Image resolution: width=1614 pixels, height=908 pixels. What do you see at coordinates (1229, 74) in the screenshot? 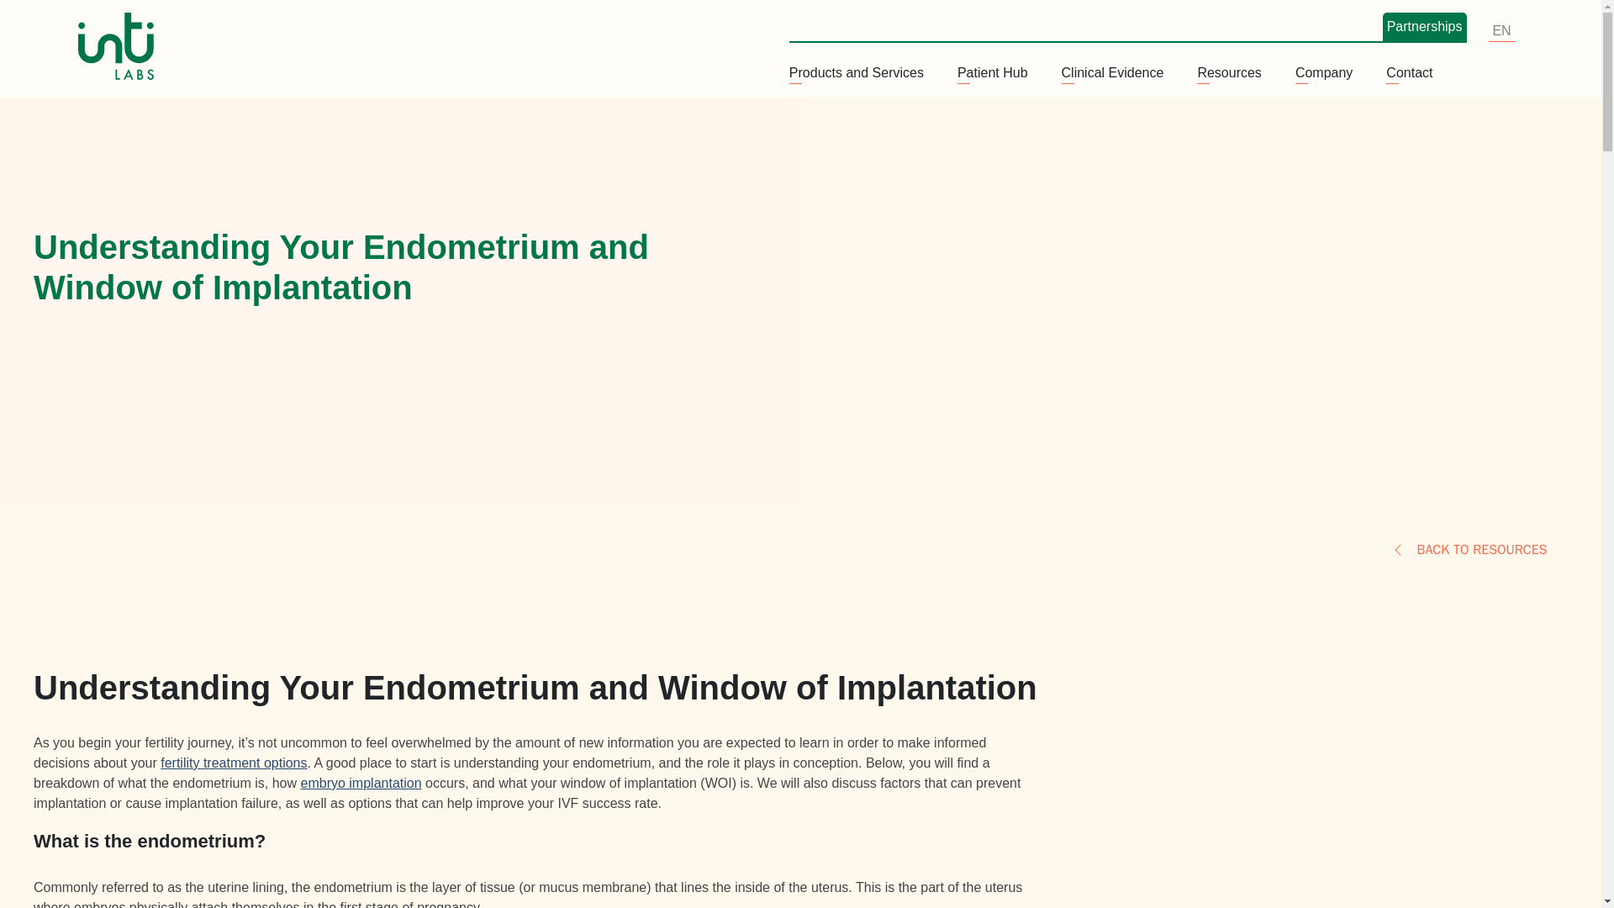
I see `Resources` at bounding box center [1229, 74].